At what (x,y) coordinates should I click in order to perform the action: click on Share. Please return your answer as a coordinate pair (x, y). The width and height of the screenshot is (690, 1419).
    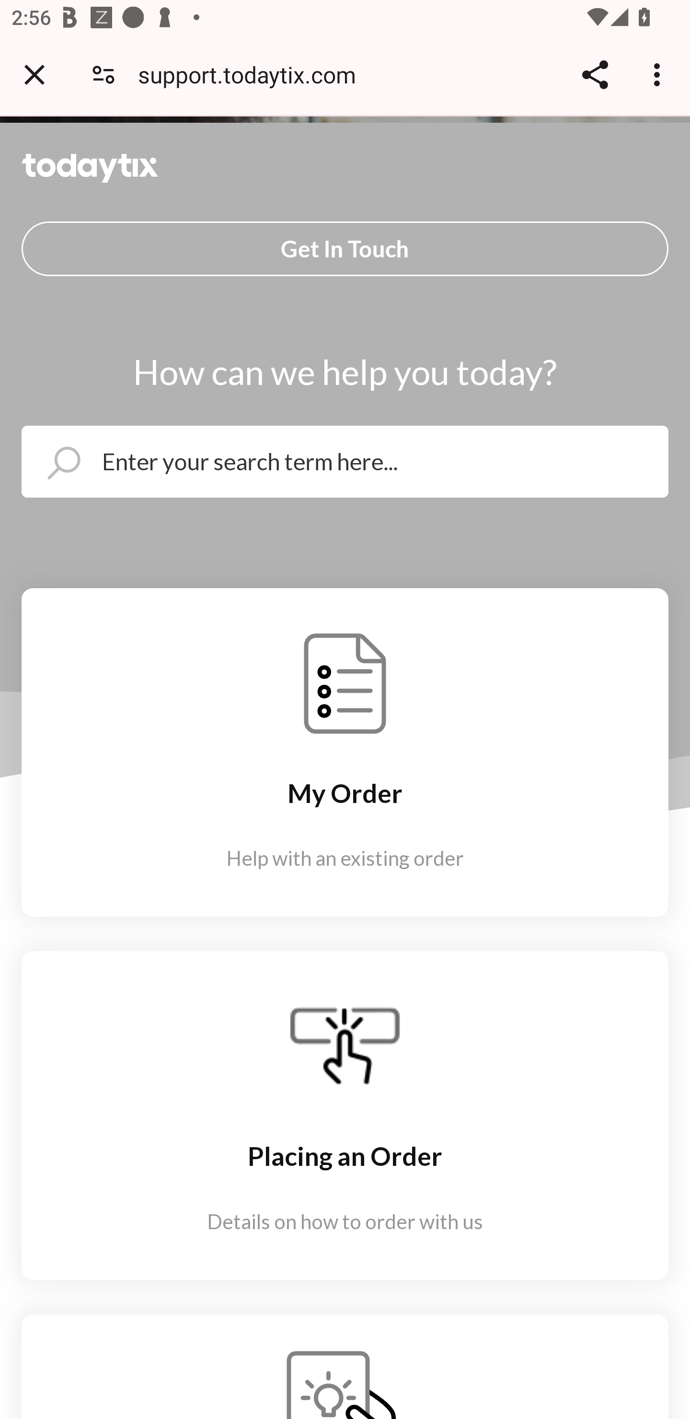
    Looking at the image, I should click on (595, 74).